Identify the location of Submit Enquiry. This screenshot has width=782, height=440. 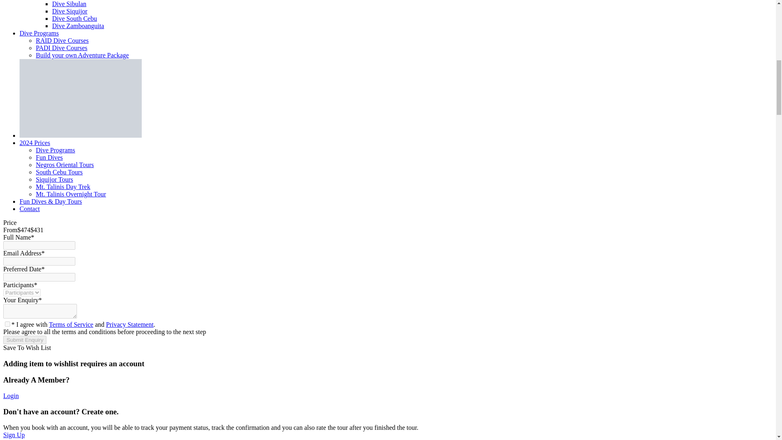
(24, 340).